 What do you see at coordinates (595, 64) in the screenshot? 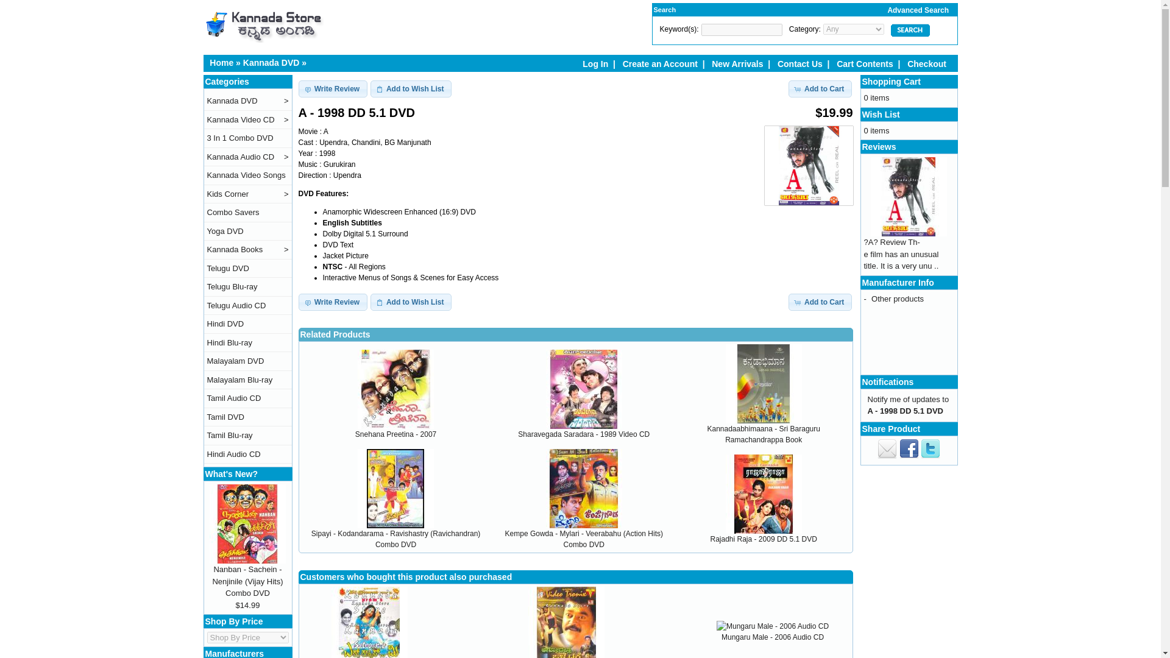
I see `Log In` at bounding box center [595, 64].